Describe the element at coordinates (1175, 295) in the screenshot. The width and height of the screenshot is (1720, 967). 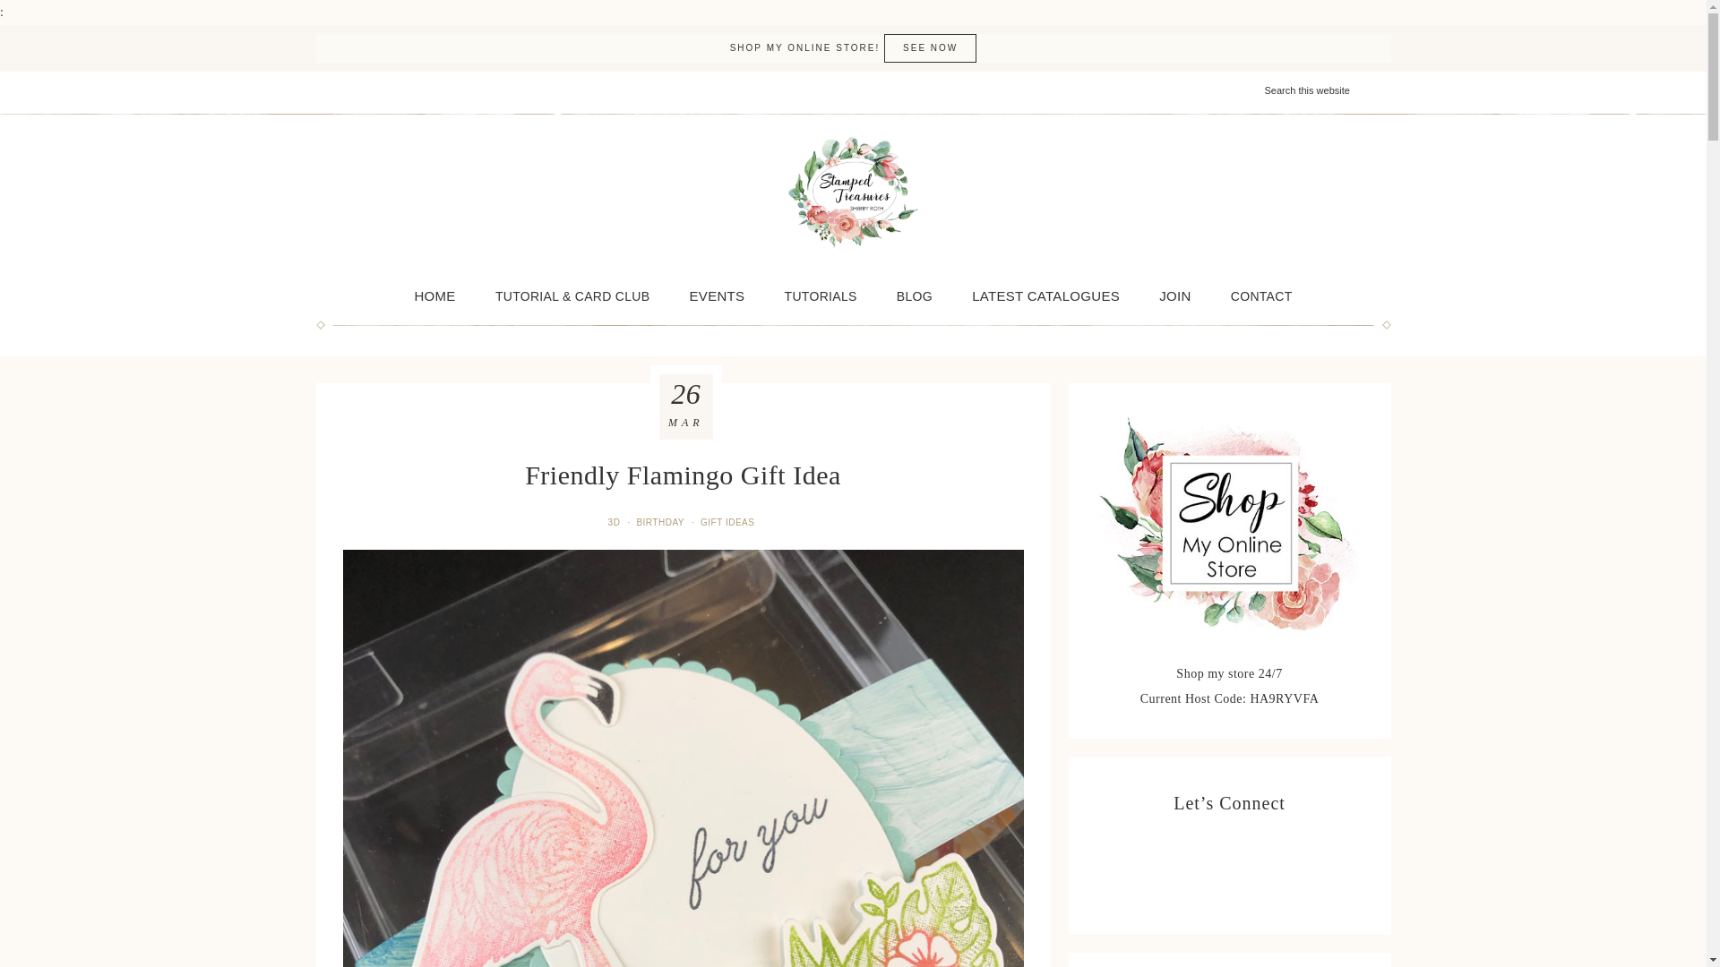
I see `JOIN` at that location.